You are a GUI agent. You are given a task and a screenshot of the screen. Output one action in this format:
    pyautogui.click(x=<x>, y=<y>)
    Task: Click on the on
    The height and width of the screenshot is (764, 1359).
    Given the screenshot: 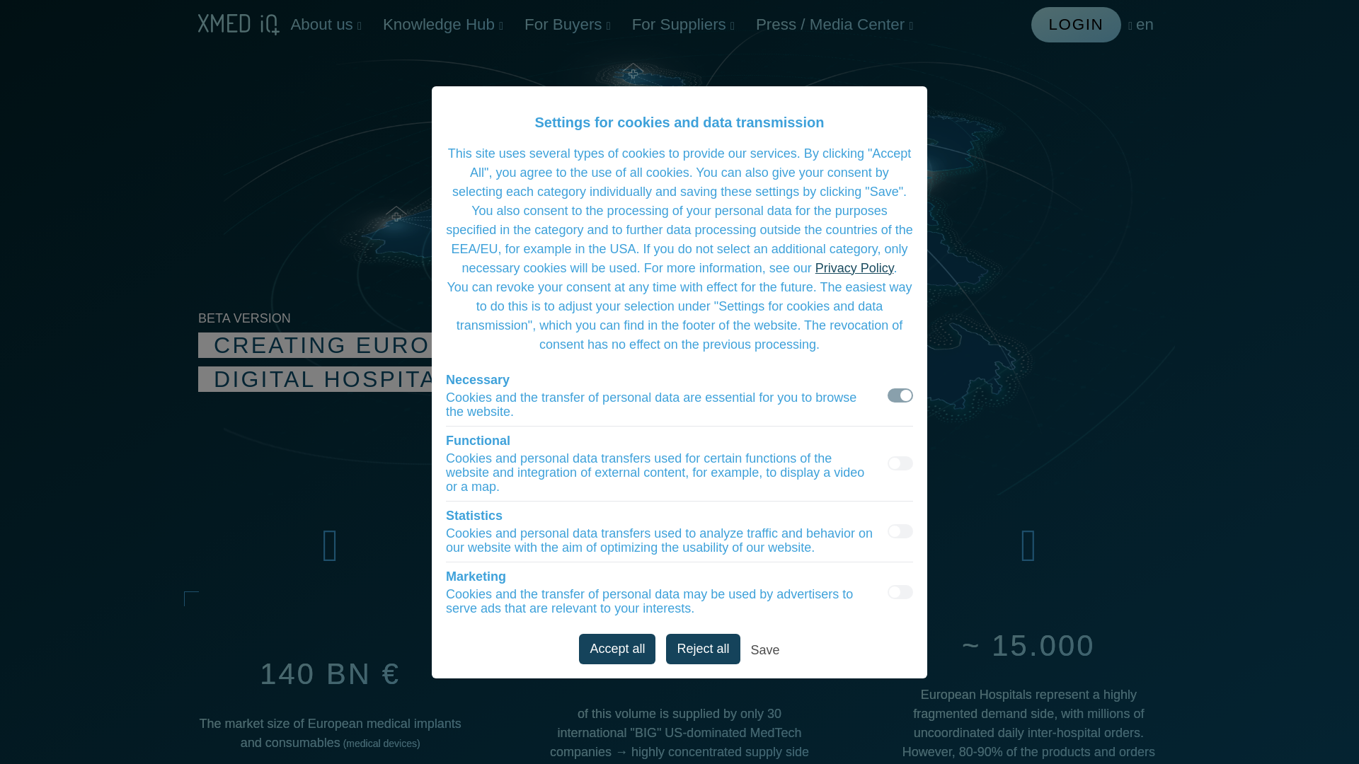 What is the action you would take?
    pyautogui.click(x=900, y=463)
    